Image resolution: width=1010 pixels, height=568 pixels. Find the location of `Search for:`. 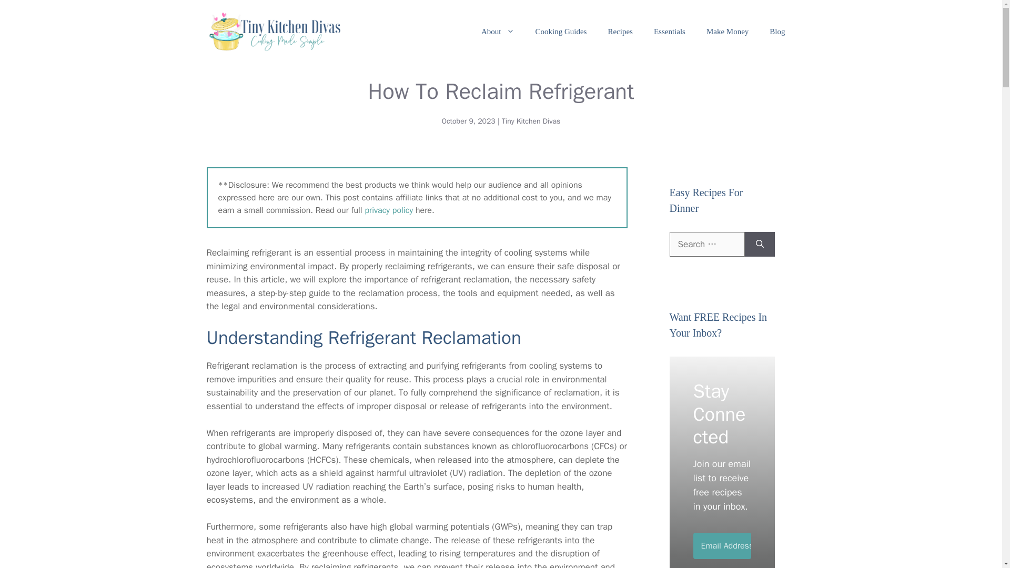

Search for: is located at coordinates (706, 244).